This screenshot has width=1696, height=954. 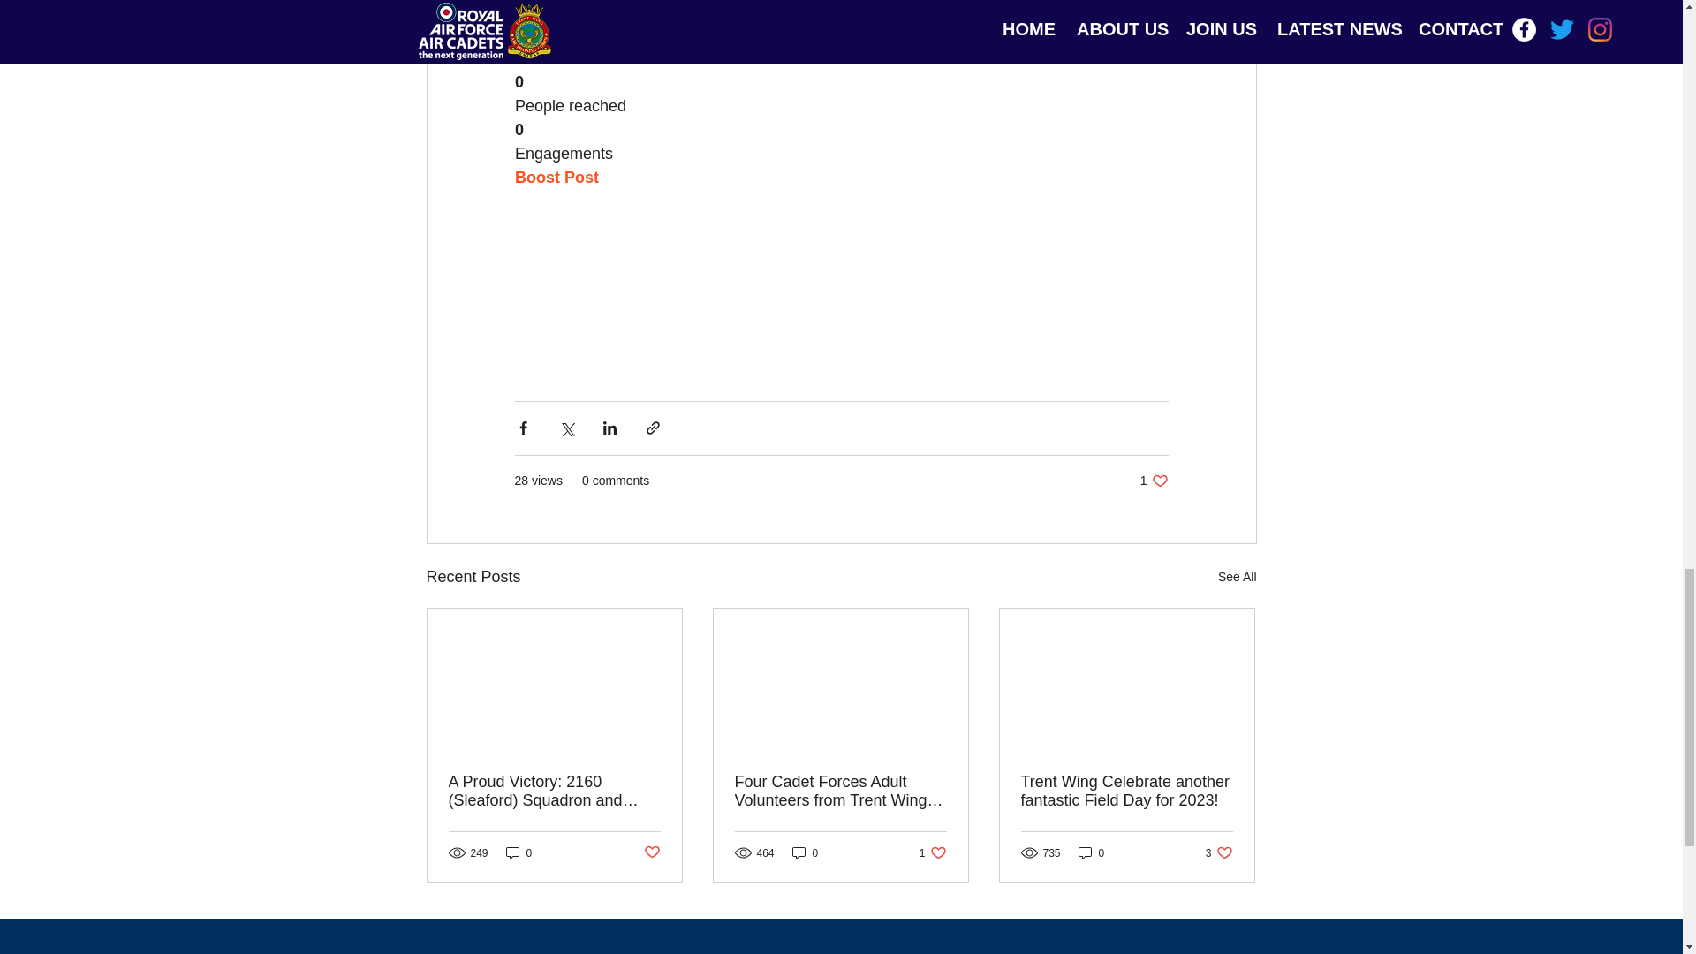 I want to click on See All, so click(x=650, y=852).